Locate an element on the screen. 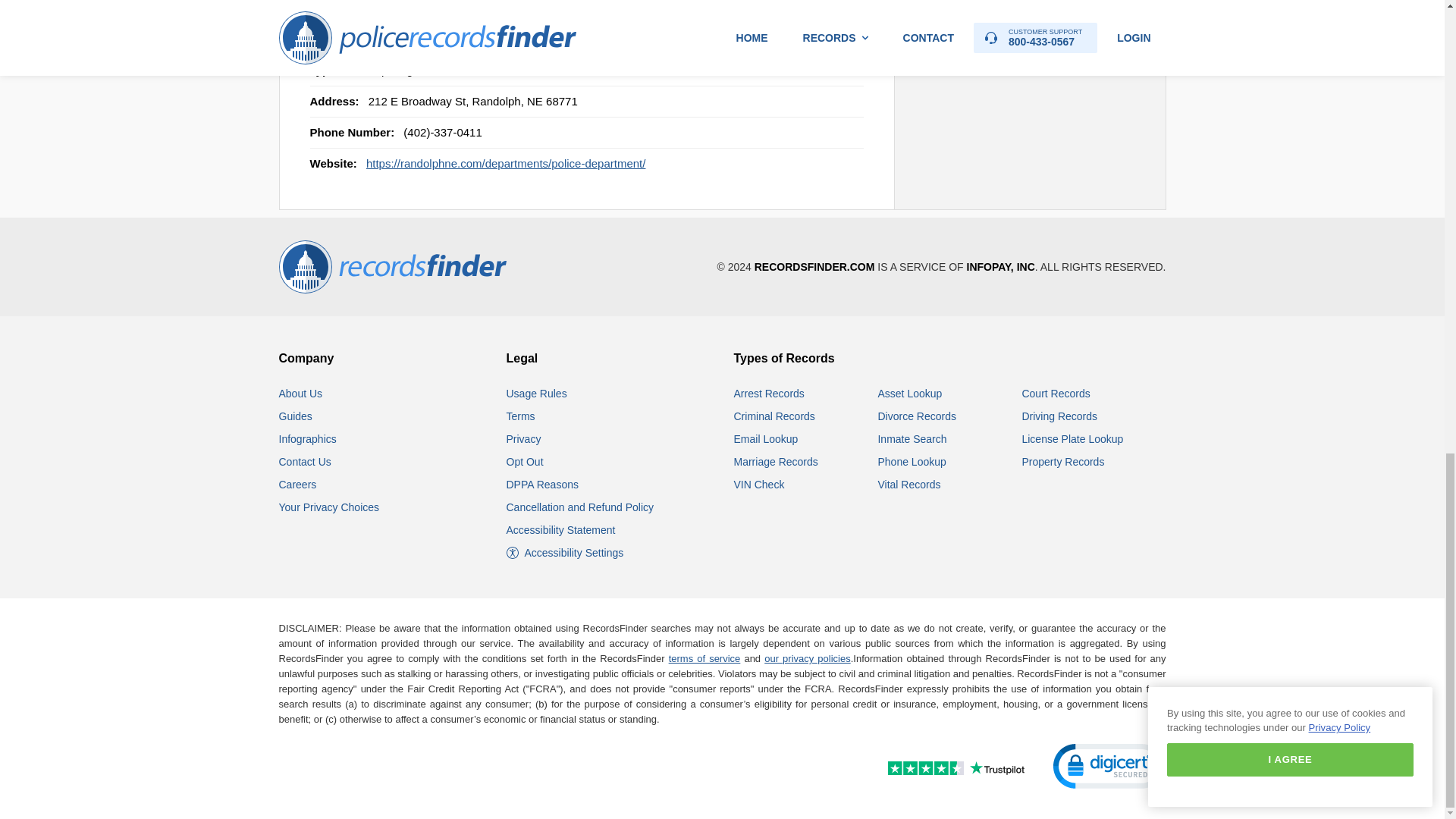 This screenshot has height=819, width=1456. RecordsFinder.com Usage Rules is located at coordinates (537, 393).